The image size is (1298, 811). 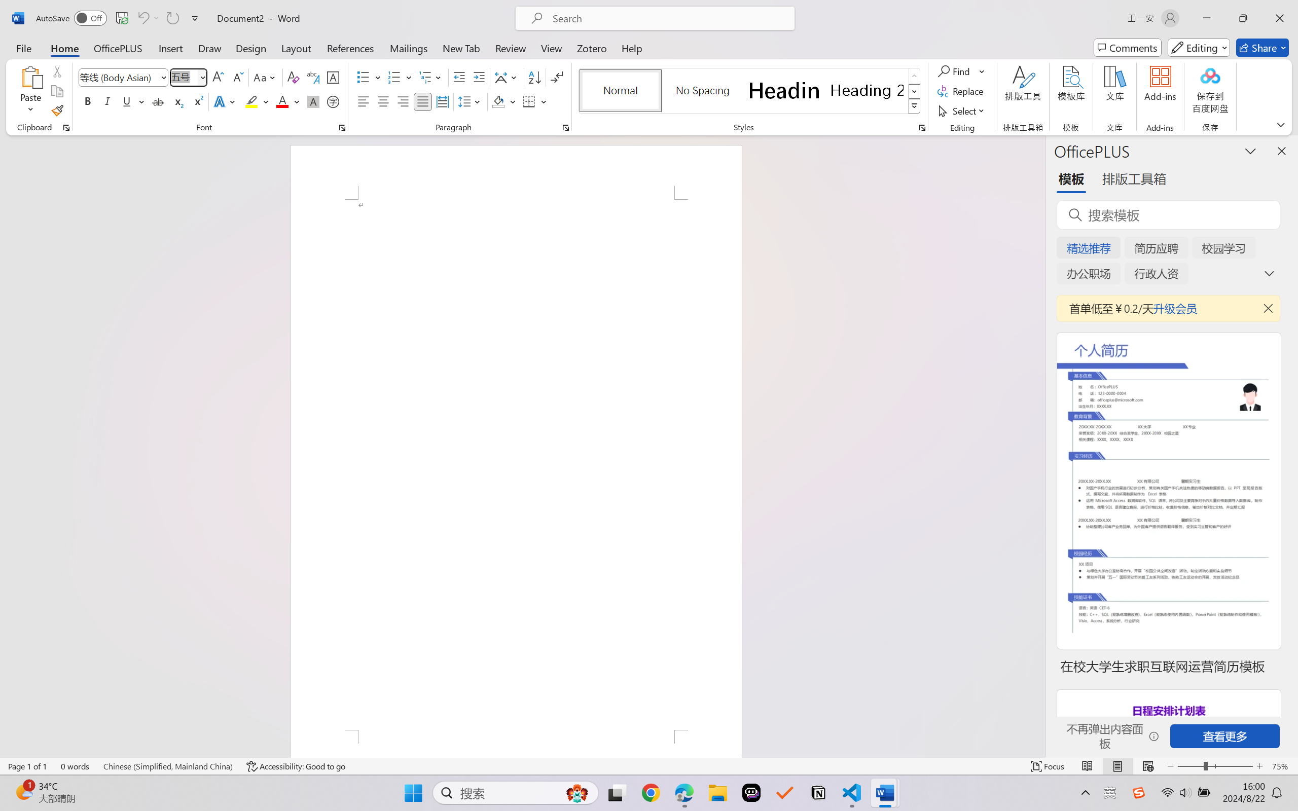 I want to click on Accessibility Checker Accessibility: Good to go, so click(x=296, y=766).